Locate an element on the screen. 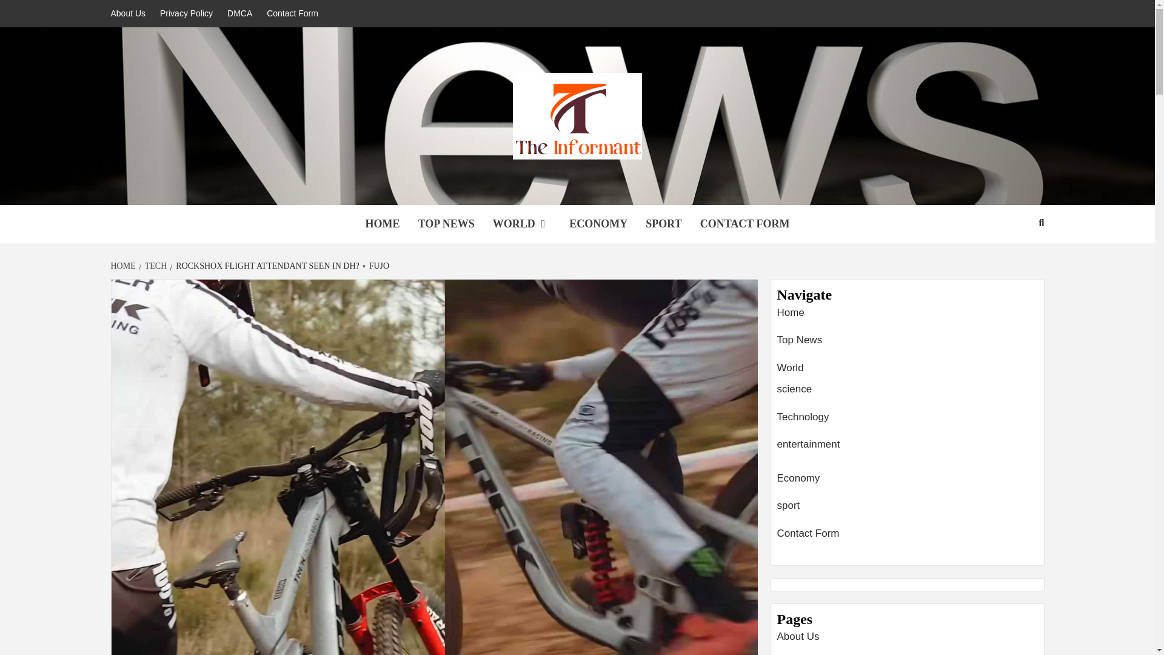 Image resolution: width=1164 pixels, height=655 pixels. CONTACT FORM is located at coordinates (744, 224).